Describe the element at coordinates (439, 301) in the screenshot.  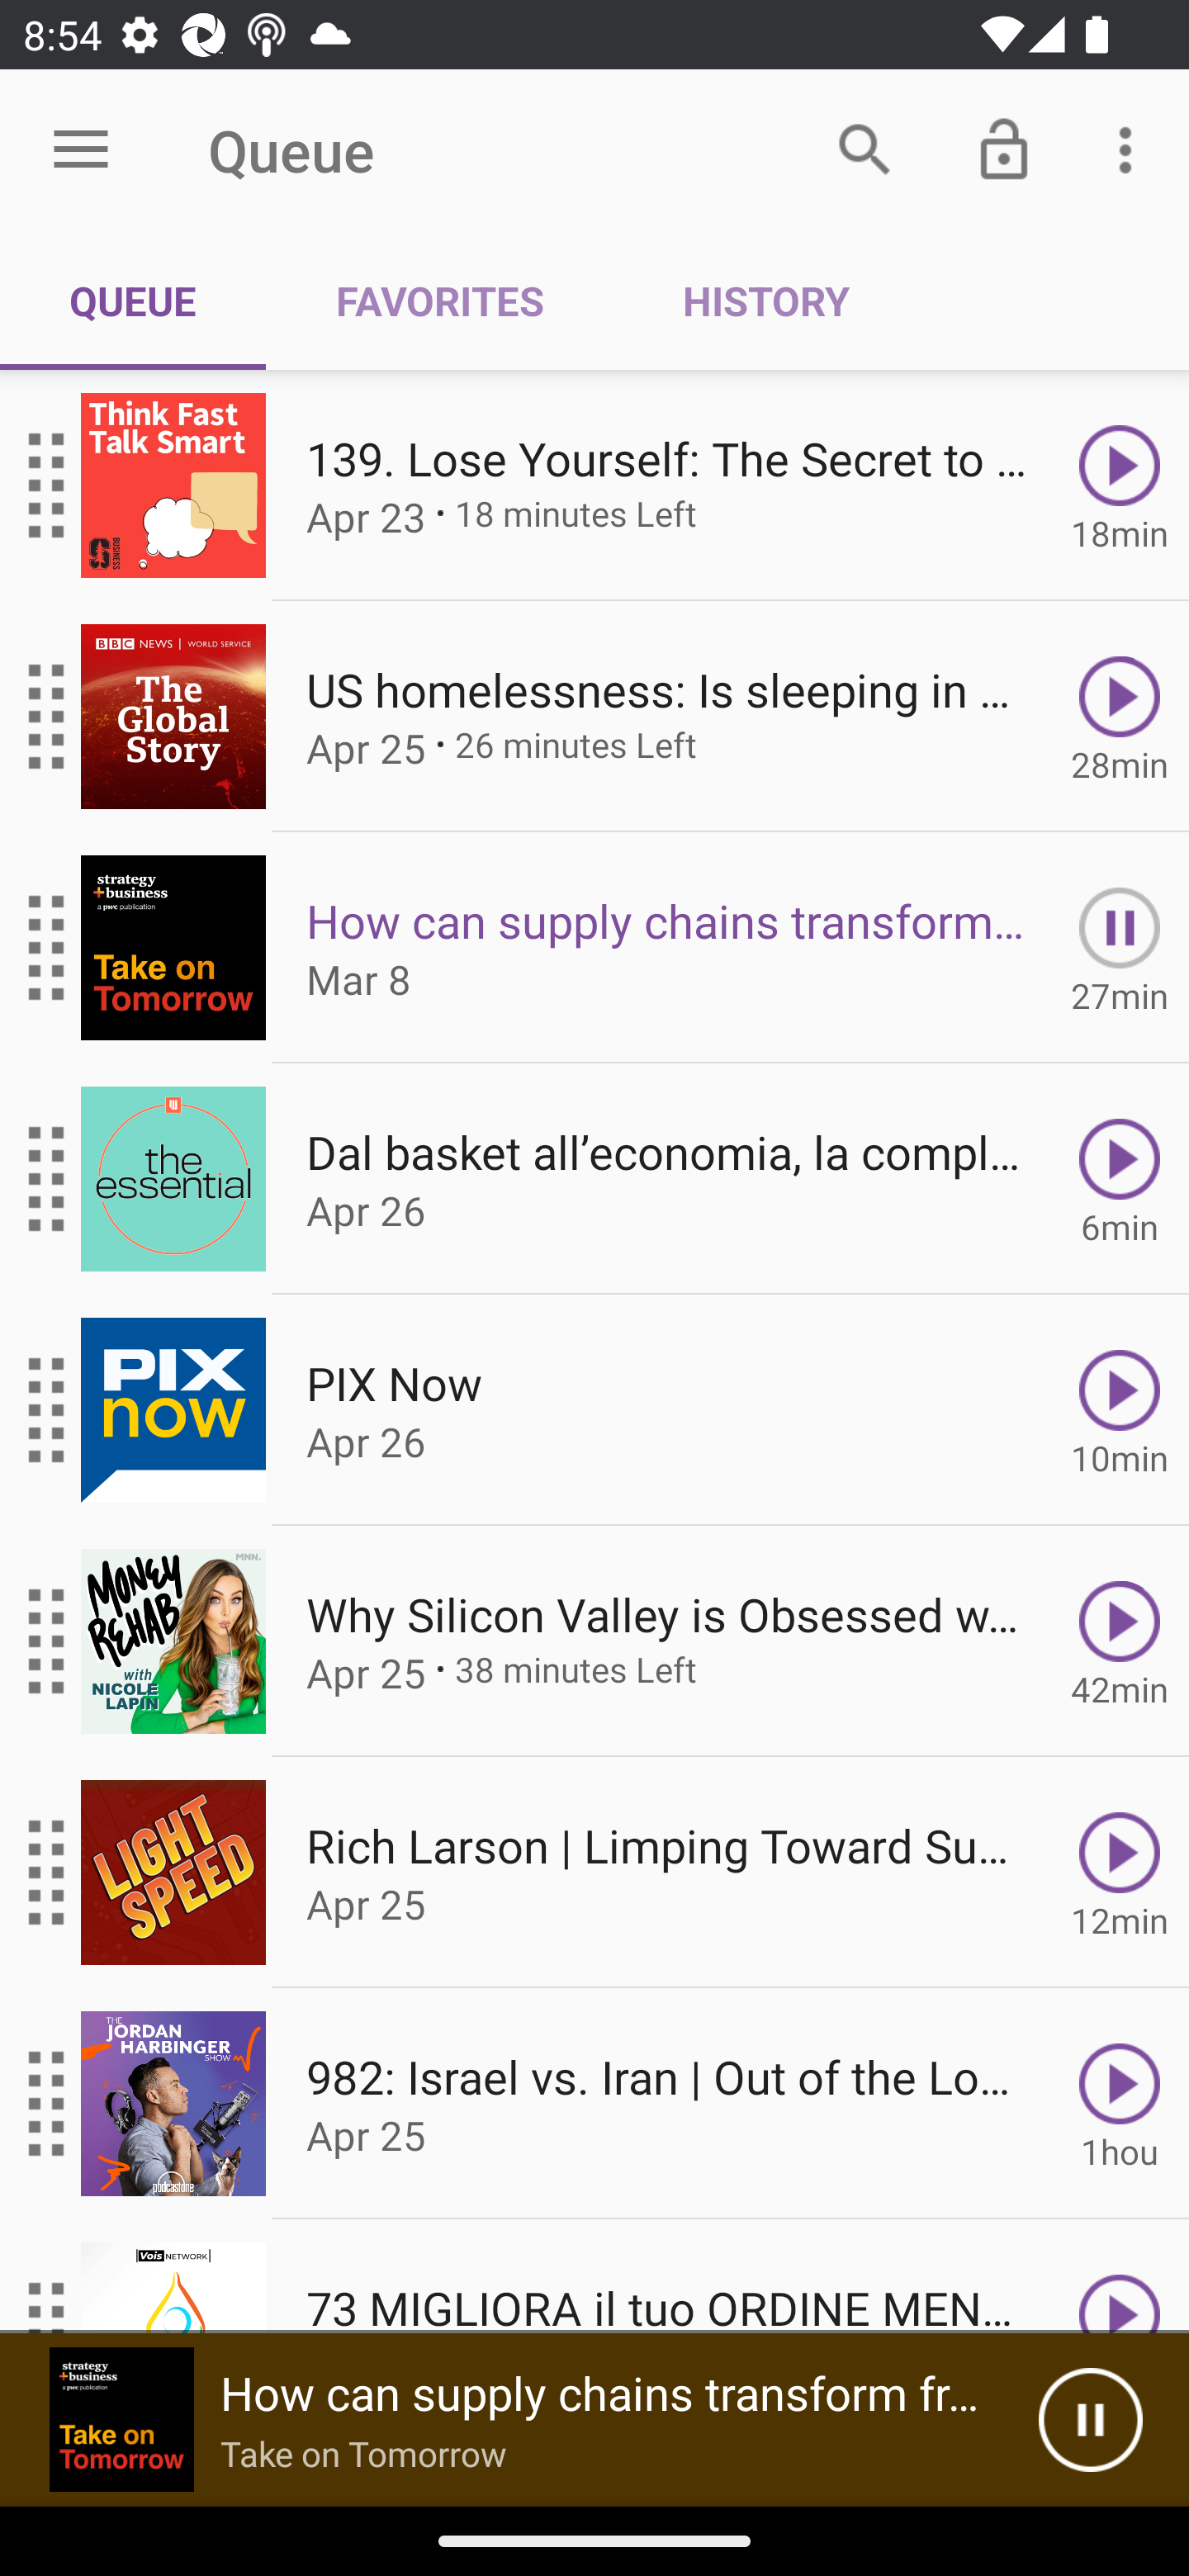
I see `FAVORITES` at that location.